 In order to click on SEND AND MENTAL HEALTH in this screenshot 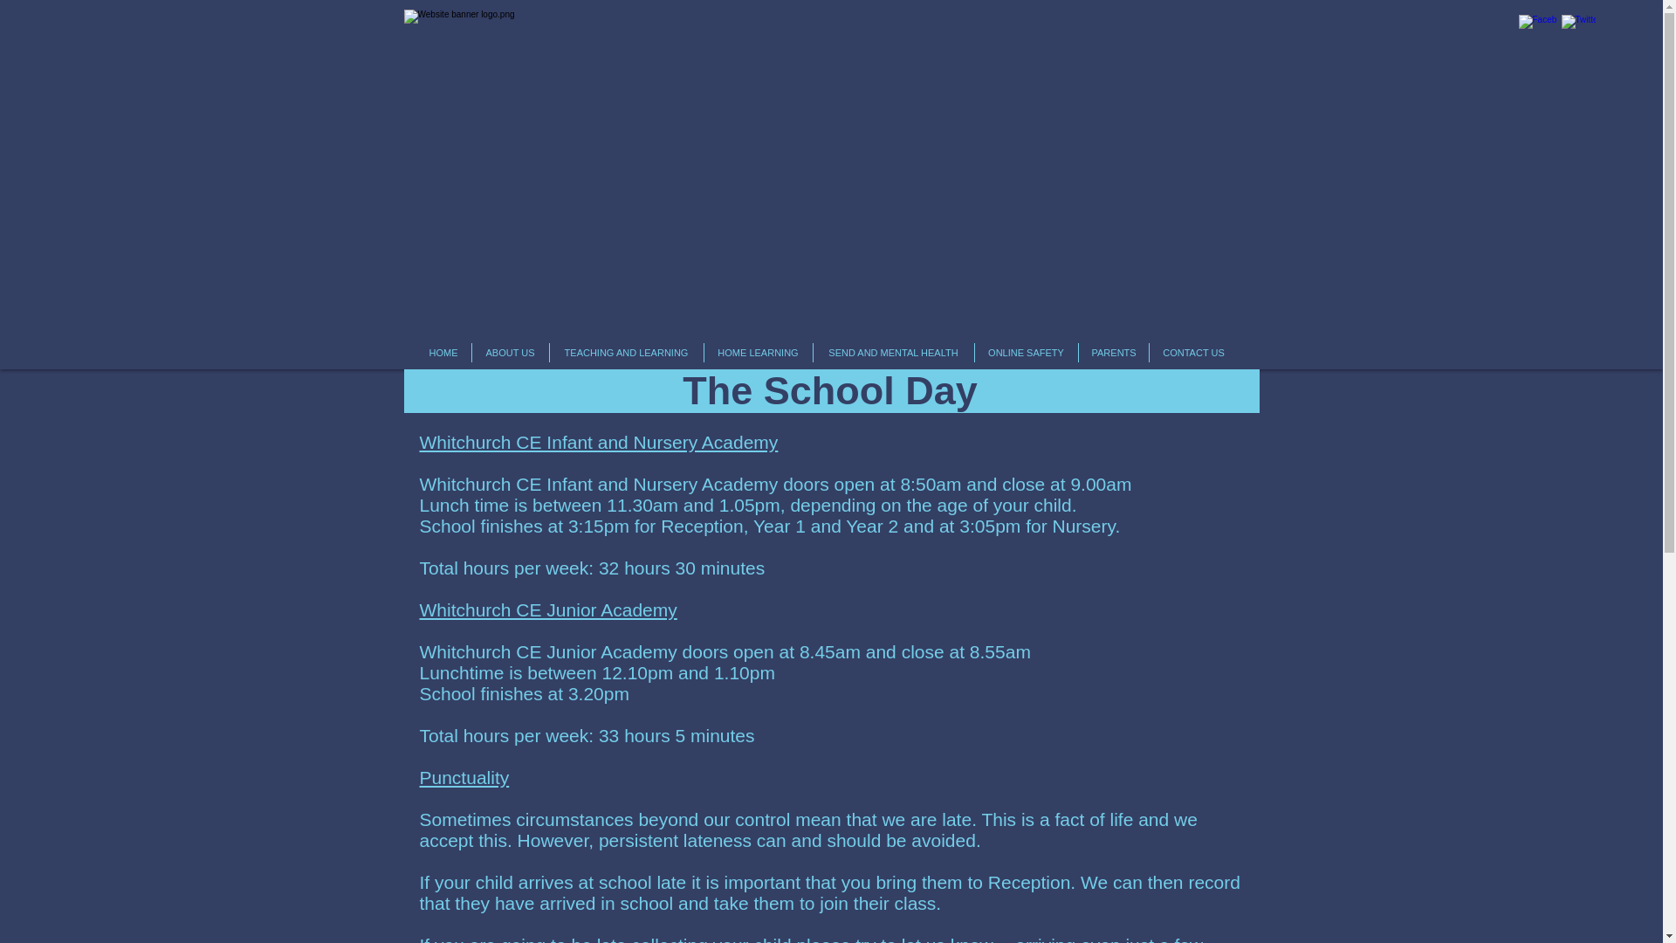, I will do `click(893, 353)`.